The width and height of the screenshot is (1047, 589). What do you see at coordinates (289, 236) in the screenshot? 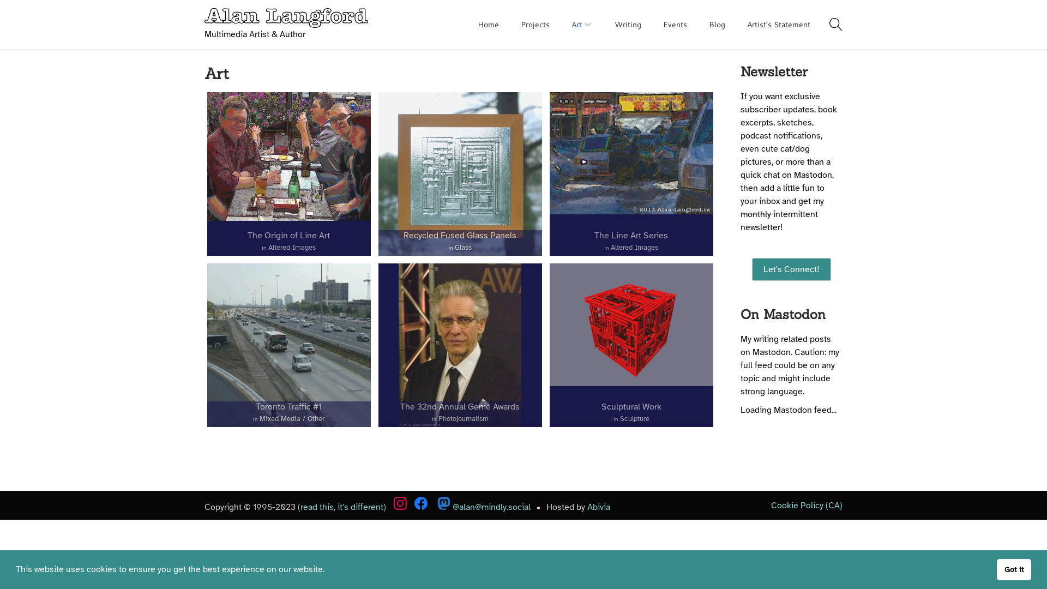
I see `The Origin of Line Art` at bounding box center [289, 236].